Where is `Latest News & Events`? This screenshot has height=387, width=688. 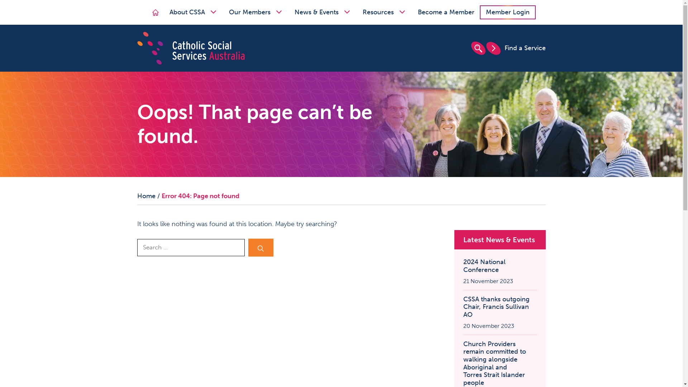 Latest News & Events is located at coordinates (499, 240).